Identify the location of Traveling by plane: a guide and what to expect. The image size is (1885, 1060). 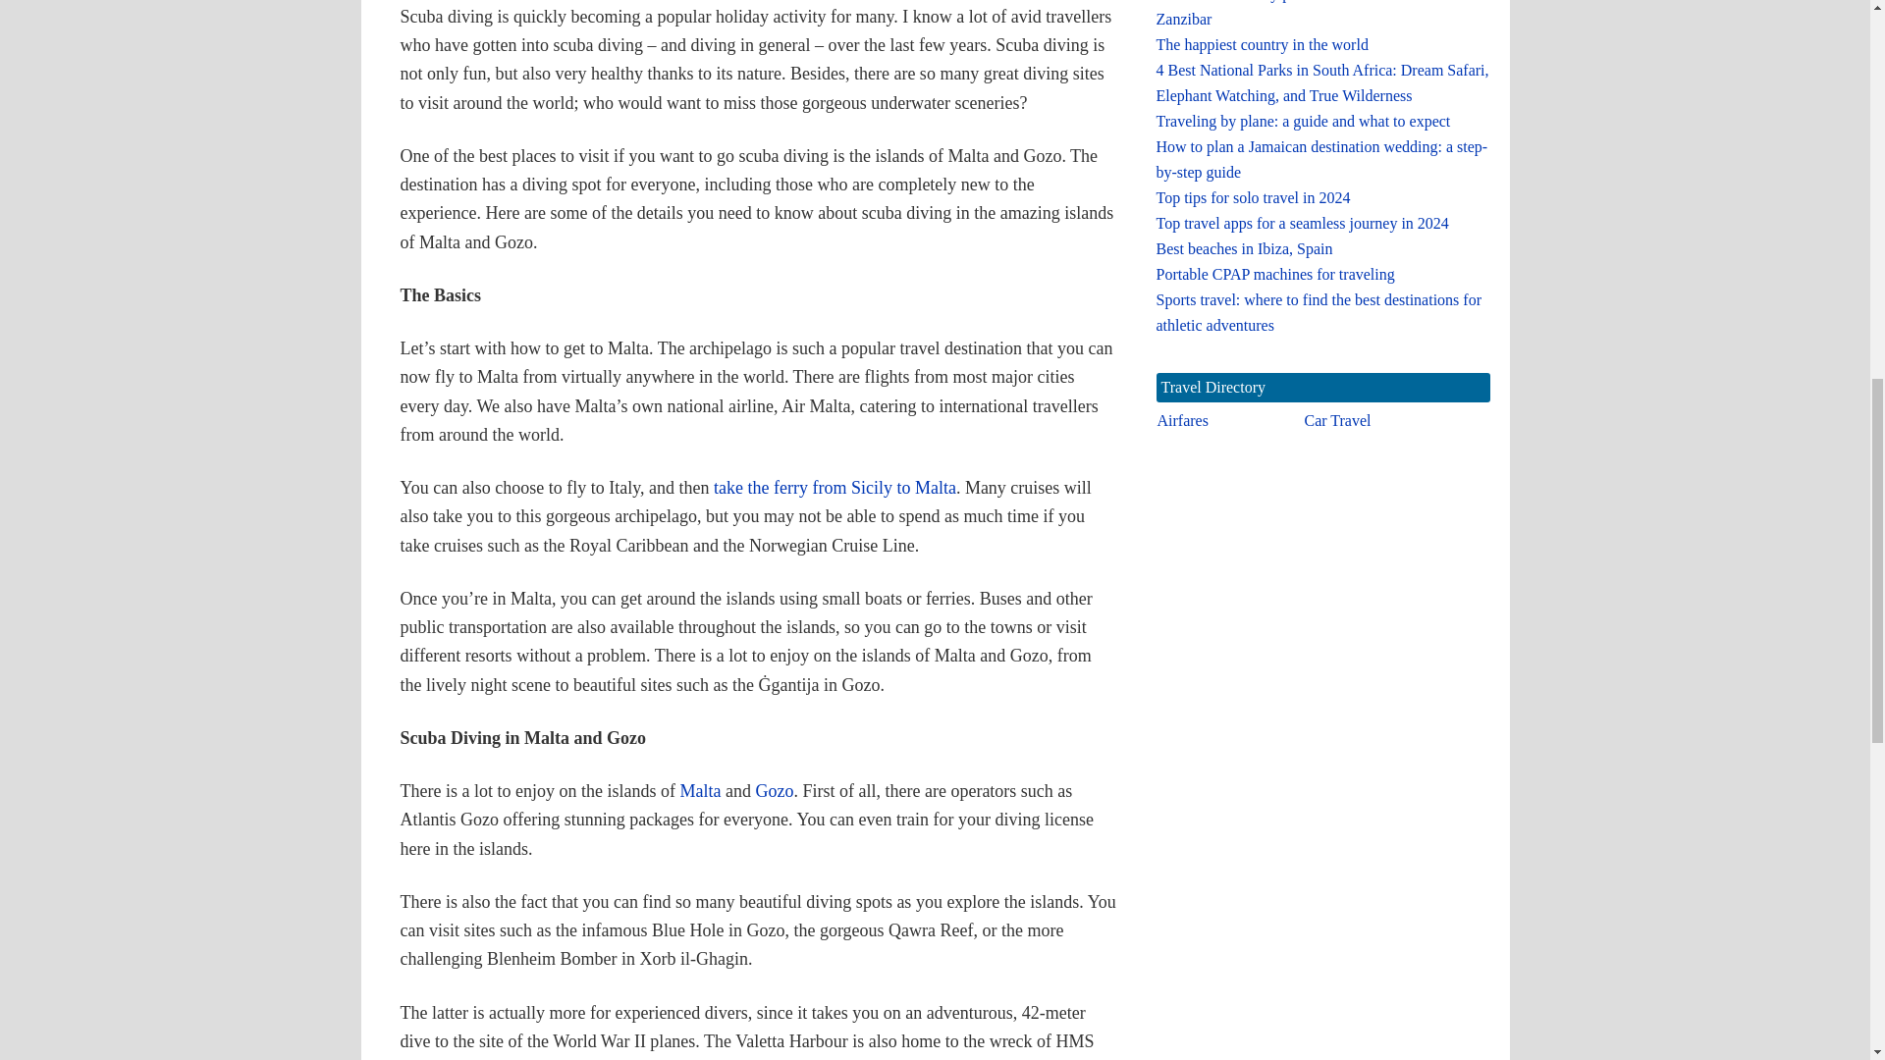
(1304, 120).